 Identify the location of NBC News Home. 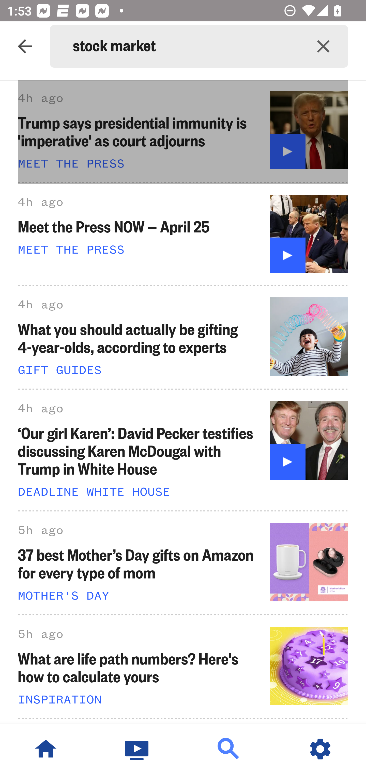
(46, 749).